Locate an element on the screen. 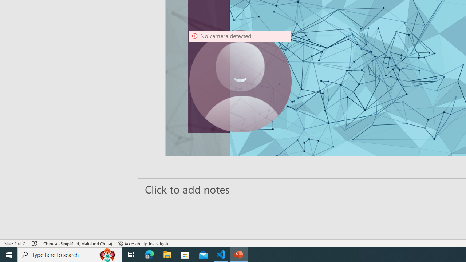 The height and width of the screenshot is (262, 466). Camera 9, No camera detected. is located at coordinates (240, 82).